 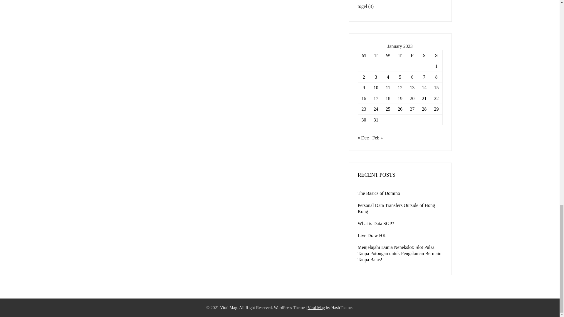 What do you see at coordinates (388, 55) in the screenshot?
I see `Wednesday` at bounding box center [388, 55].